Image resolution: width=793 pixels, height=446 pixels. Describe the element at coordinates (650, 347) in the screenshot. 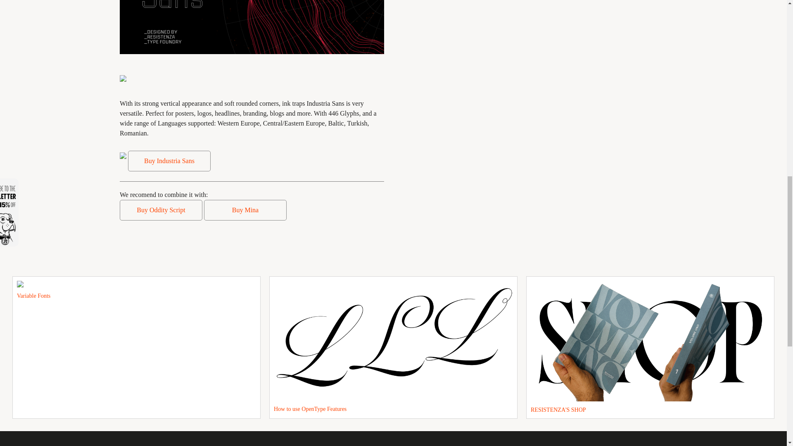

I see `RESISTENZA'S SHOP` at that location.